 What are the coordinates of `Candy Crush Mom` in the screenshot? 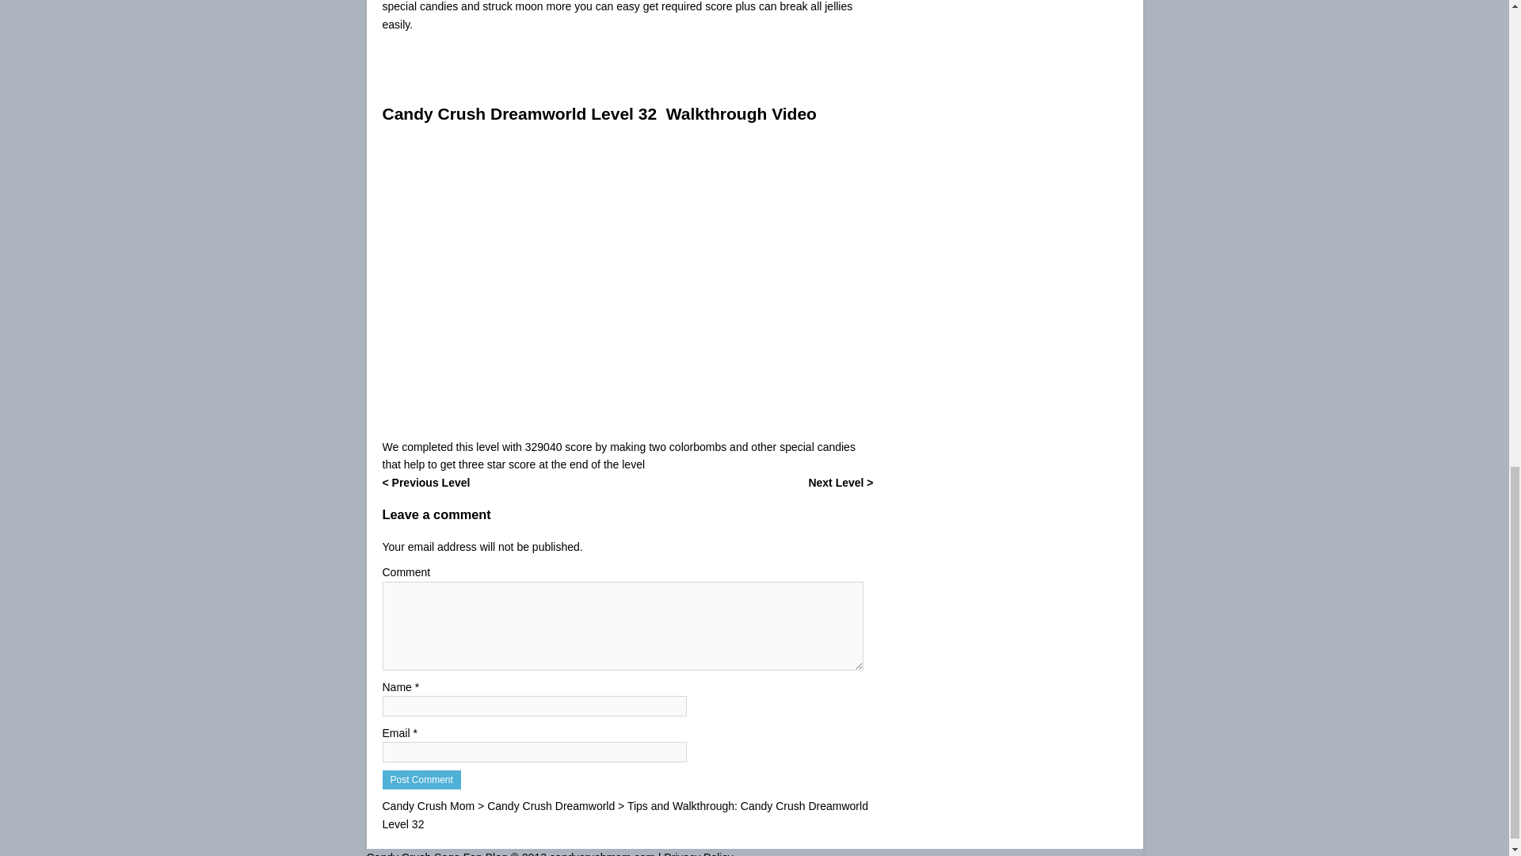 It's located at (428, 805).